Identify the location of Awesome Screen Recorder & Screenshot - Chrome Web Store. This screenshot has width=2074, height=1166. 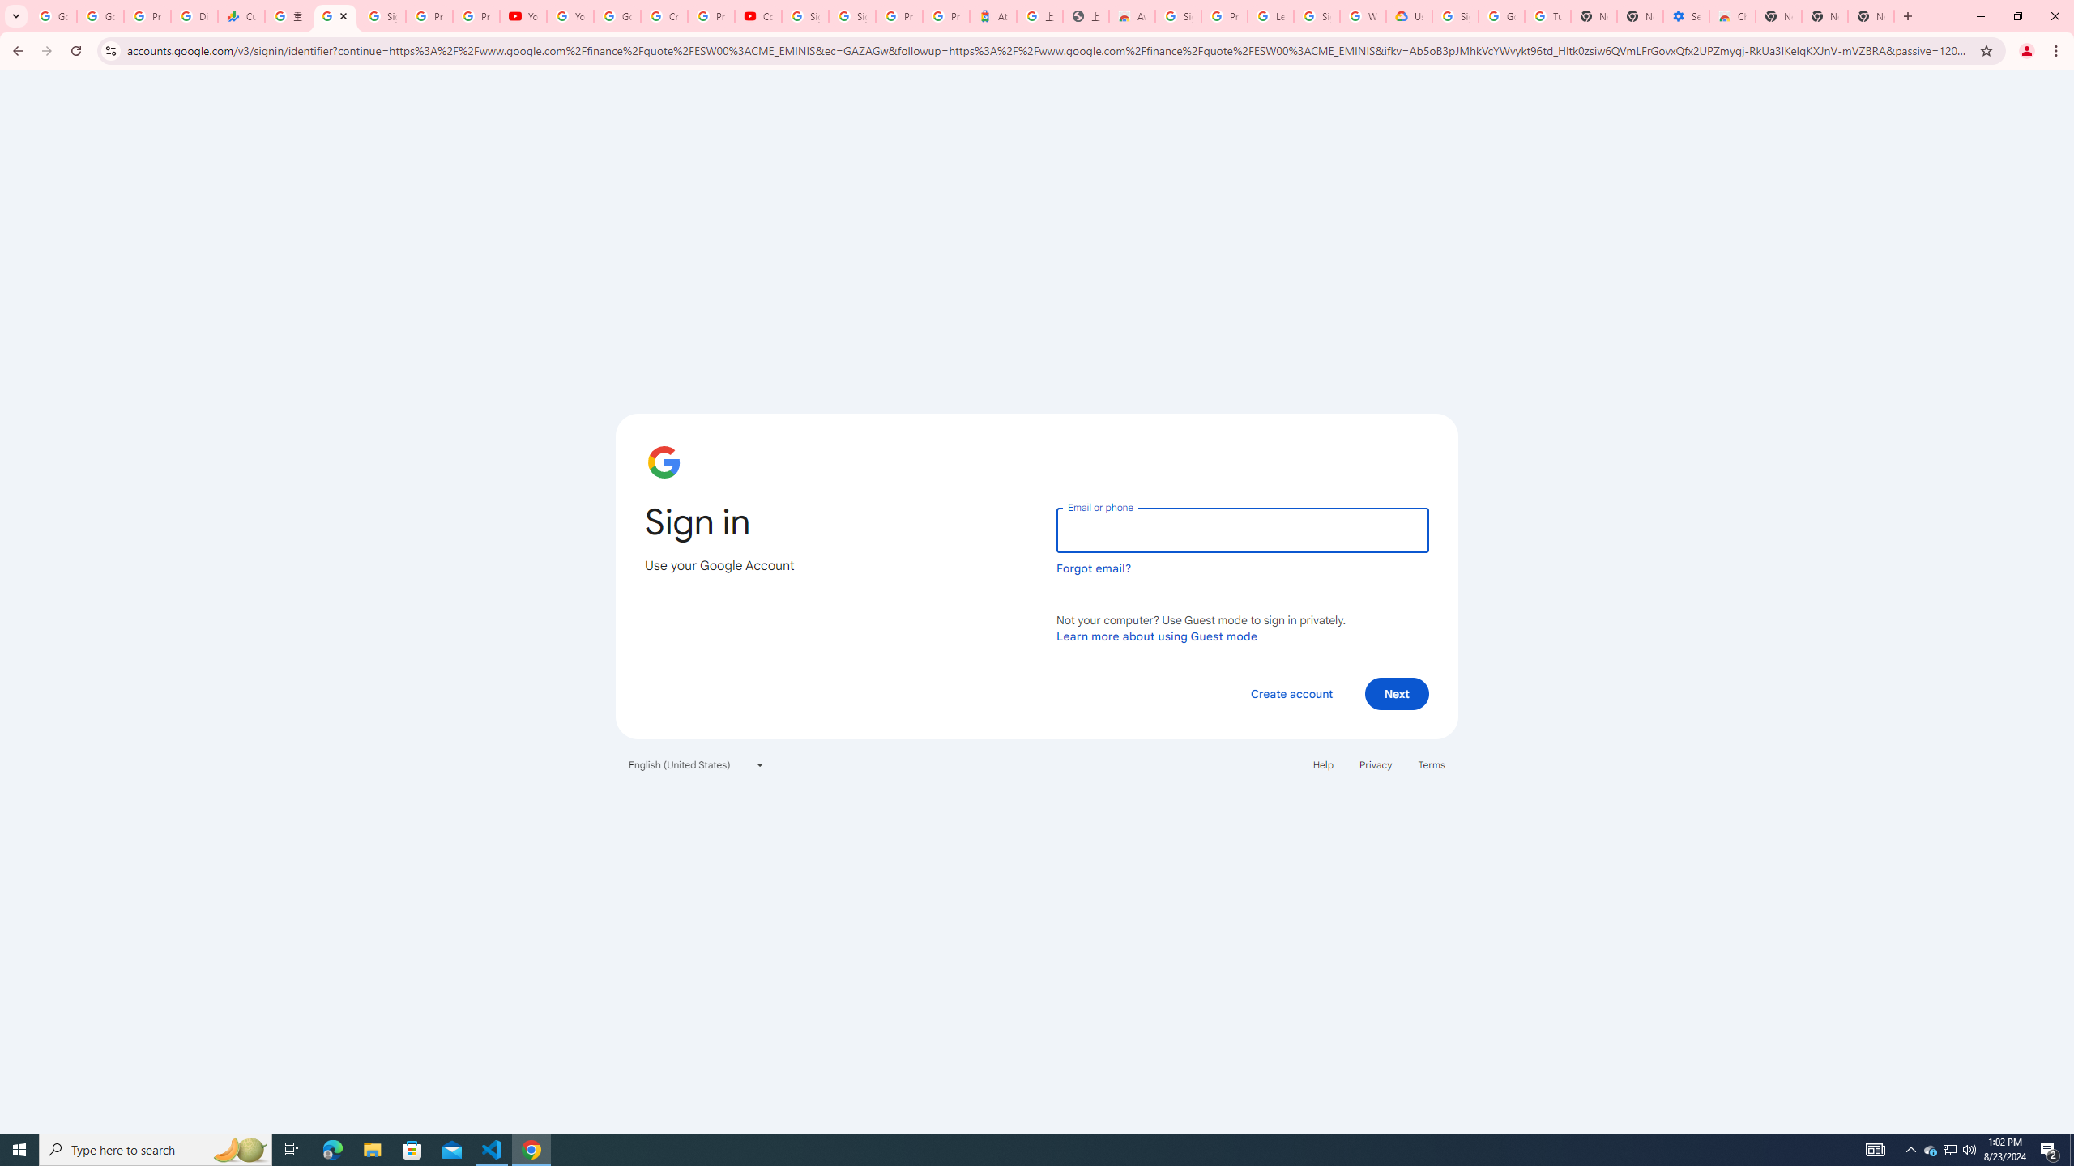
(1133, 16).